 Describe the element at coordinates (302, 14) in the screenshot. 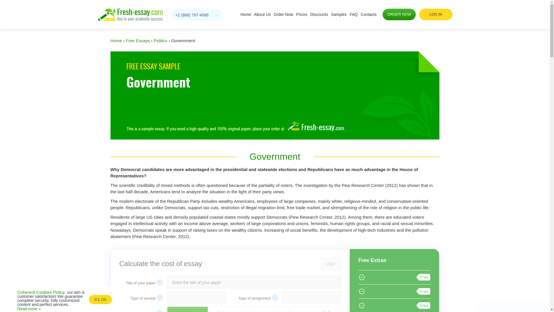

I see `Prices` at that location.